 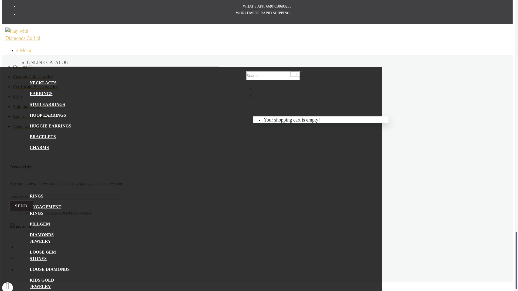 What do you see at coordinates (22, 214) in the screenshot?
I see `1` at bounding box center [22, 214].